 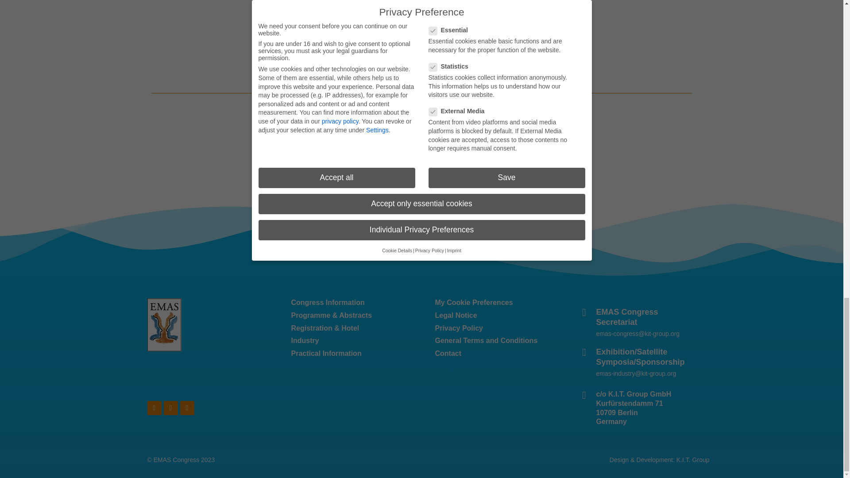 I want to click on Congress Information, so click(x=350, y=303).